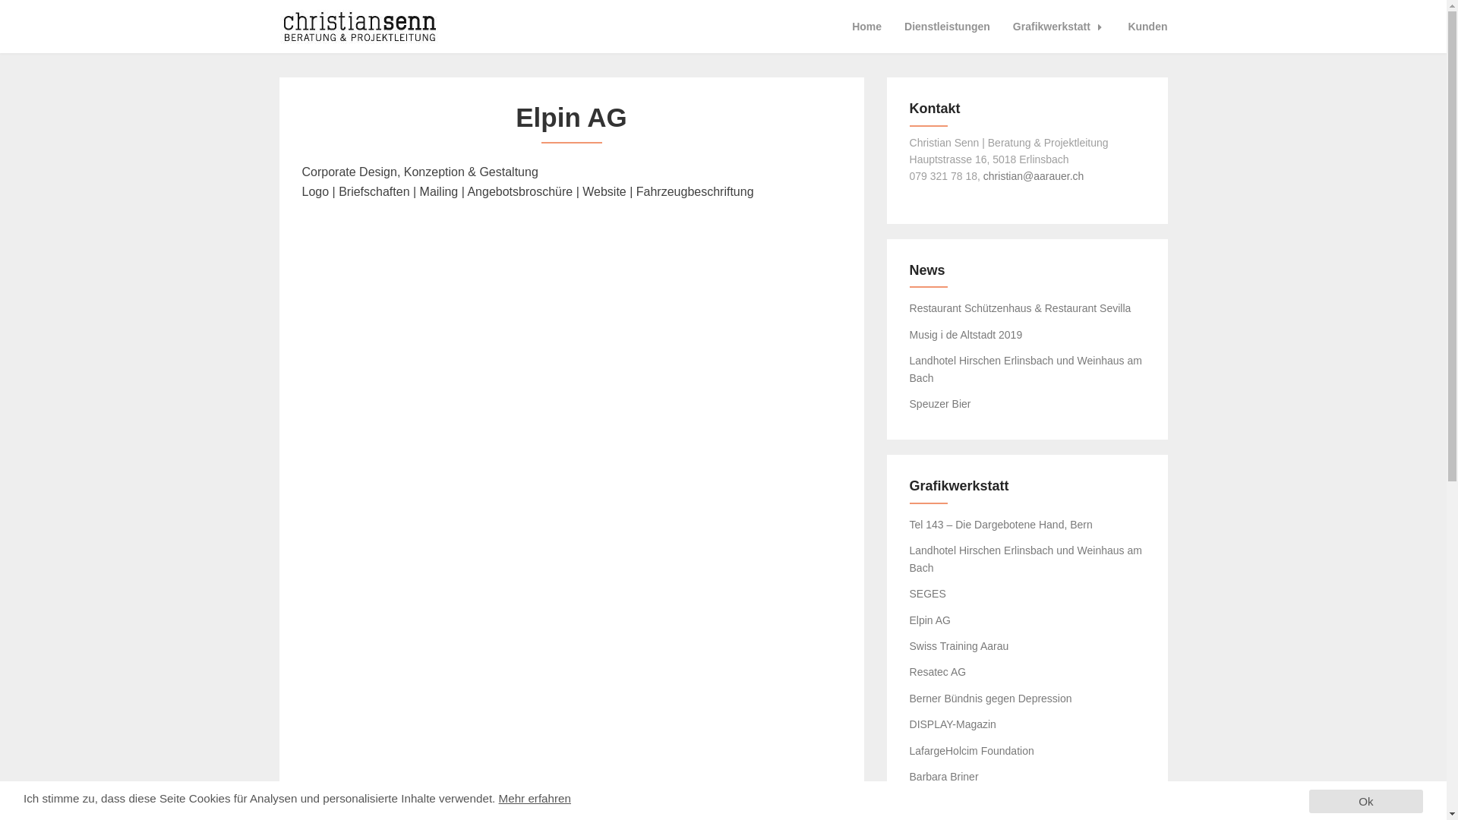  I want to click on christian@aarauer.ch, so click(1034, 176).